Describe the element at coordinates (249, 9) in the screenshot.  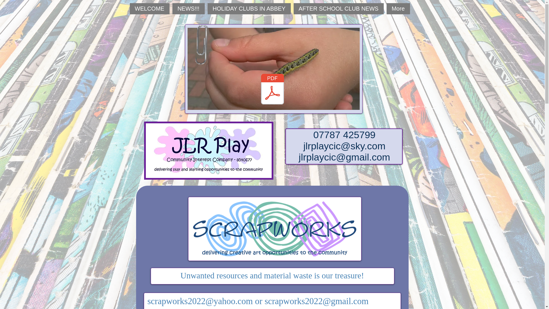
I see `HOLIDAY CLUBS IN ABBEY` at that location.